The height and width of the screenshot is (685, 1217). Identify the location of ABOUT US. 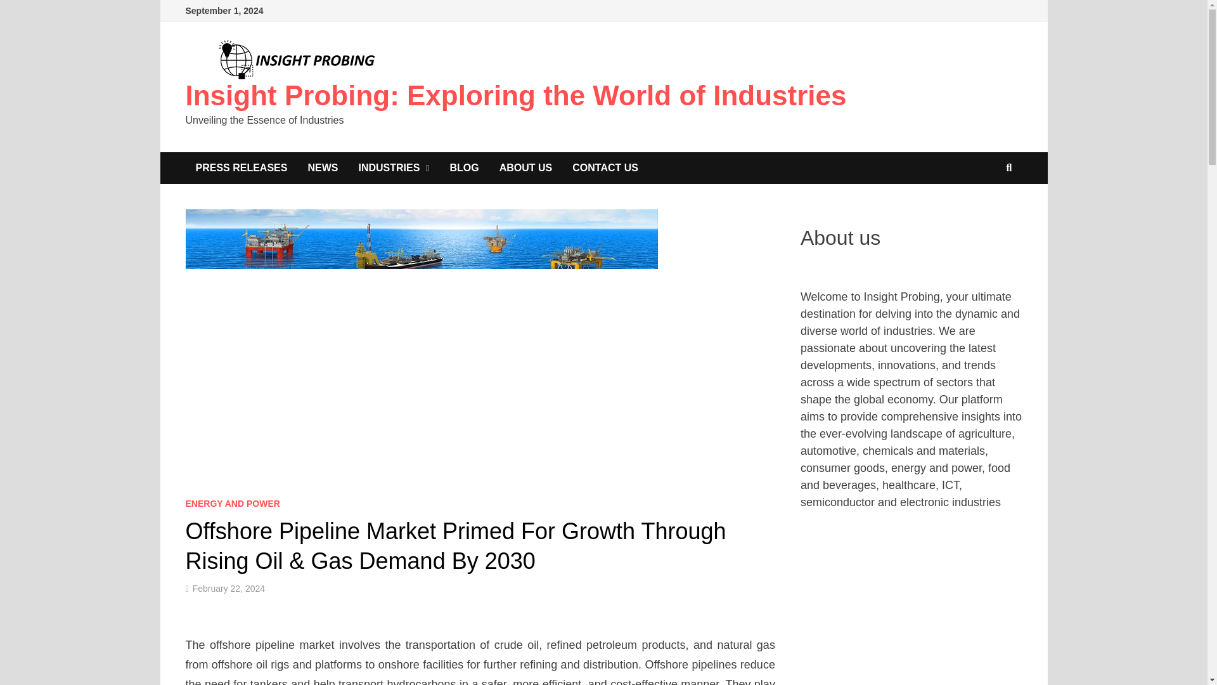
(525, 167).